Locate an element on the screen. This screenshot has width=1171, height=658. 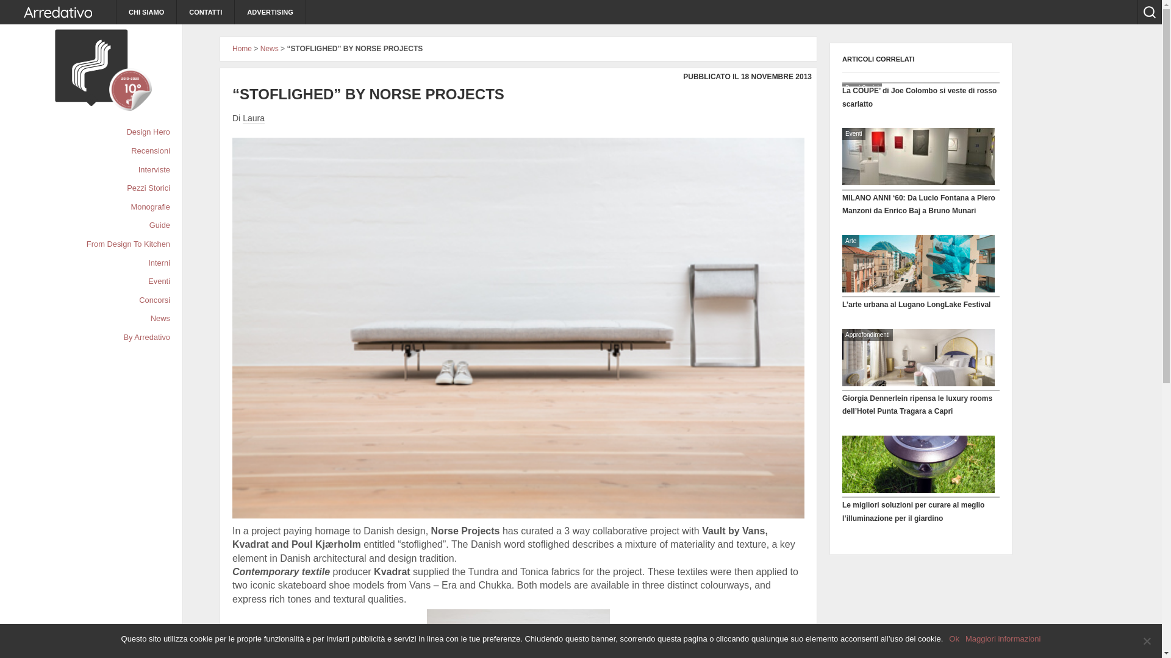
Design Hero is located at coordinates (150, 132).